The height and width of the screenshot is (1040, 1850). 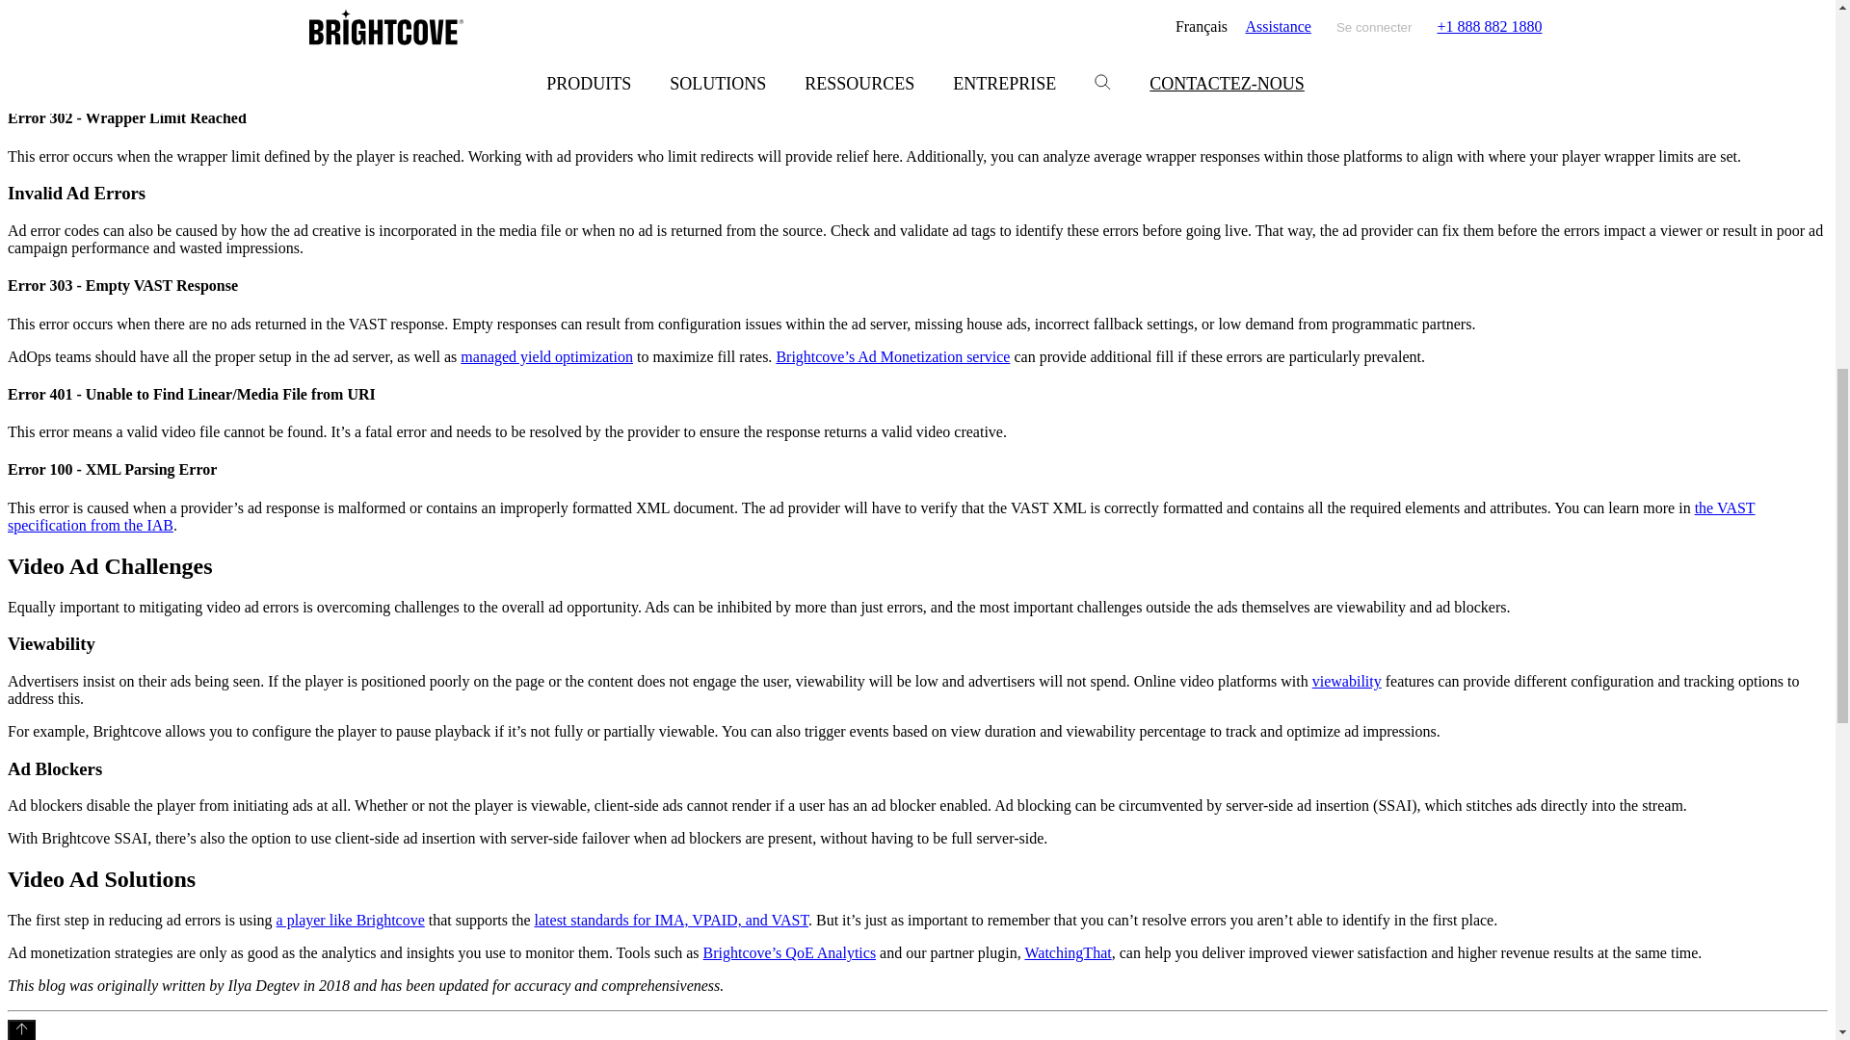 What do you see at coordinates (790, 951) in the screenshot?
I see `Making QoE Actionable for Video Streaming` at bounding box center [790, 951].